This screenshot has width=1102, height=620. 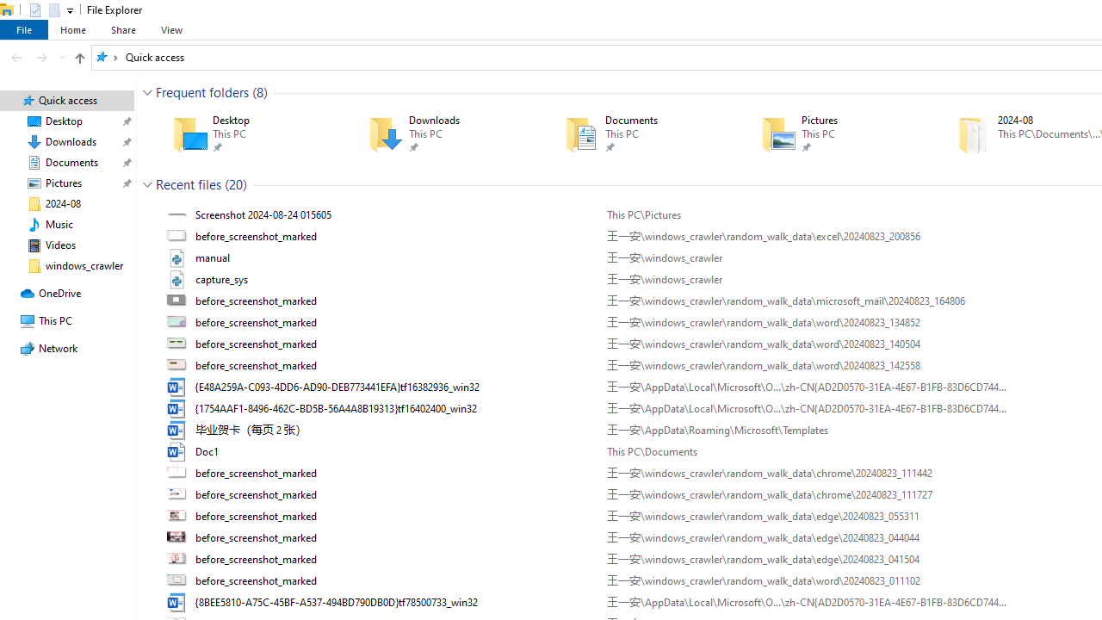 What do you see at coordinates (62, 57) in the screenshot?
I see `Recent locations` at bounding box center [62, 57].